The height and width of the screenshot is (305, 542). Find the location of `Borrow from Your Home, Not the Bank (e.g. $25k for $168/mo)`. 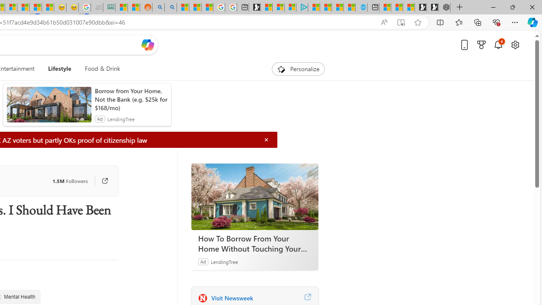

Borrow from Your Home, Not the Bank (e.g. $25k for $168/mo) is located at coordinates (130, 99).